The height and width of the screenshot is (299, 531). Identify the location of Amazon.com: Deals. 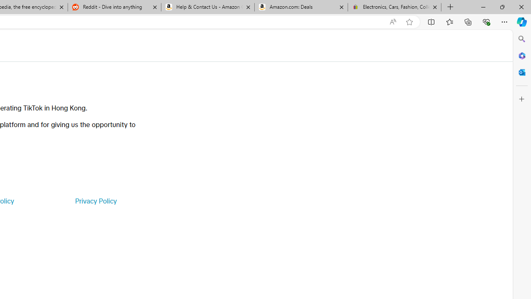
(301, 7).